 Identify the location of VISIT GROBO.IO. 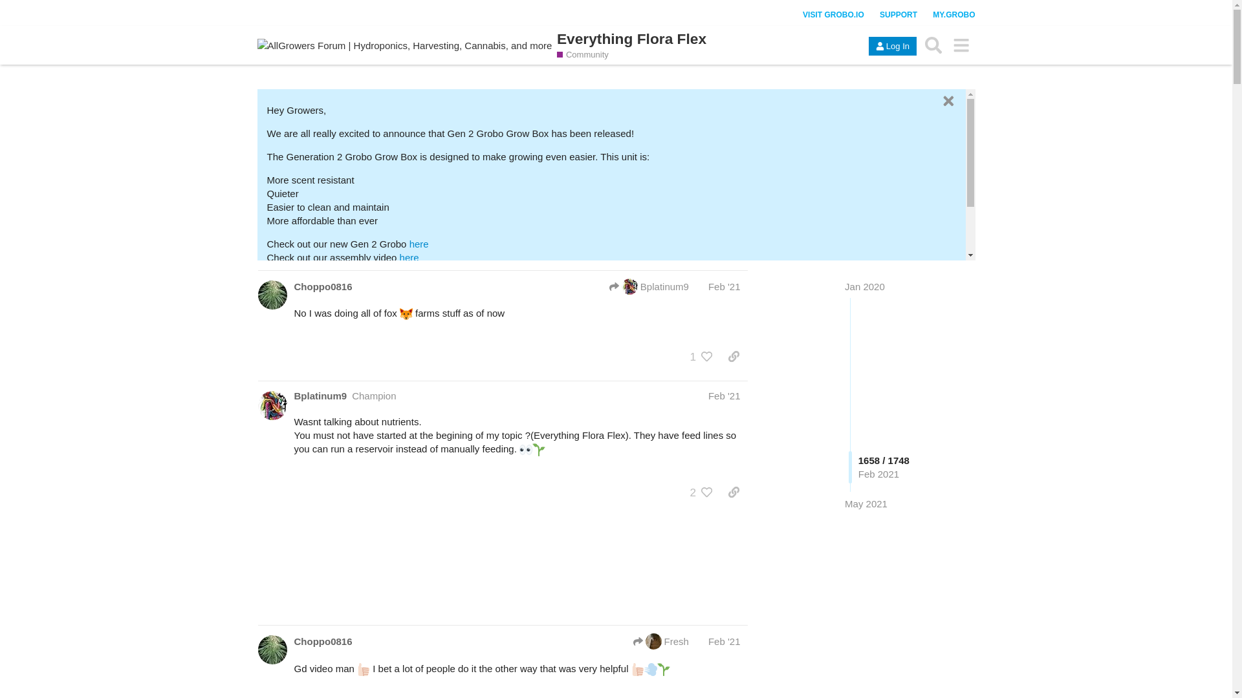
(833, 15).